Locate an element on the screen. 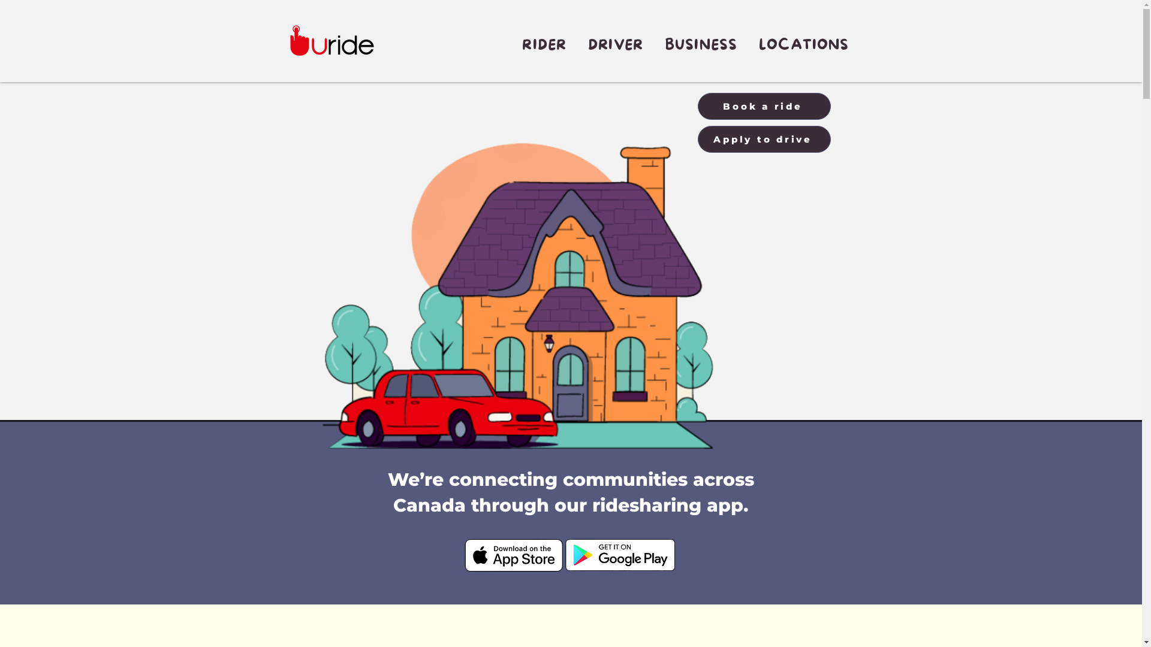 The image size is (1151, 647). DRIVER is located at coordinates (616, 46).